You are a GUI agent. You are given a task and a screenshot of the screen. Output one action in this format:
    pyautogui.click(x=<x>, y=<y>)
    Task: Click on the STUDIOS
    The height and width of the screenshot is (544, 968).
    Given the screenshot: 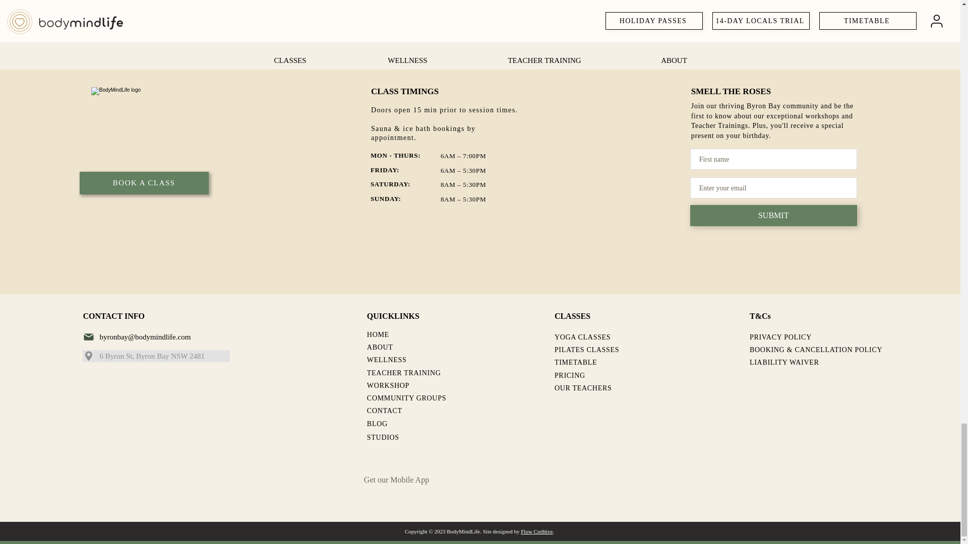 What is the action you would take?
    pyautogui.click(x=383, y=437)
    